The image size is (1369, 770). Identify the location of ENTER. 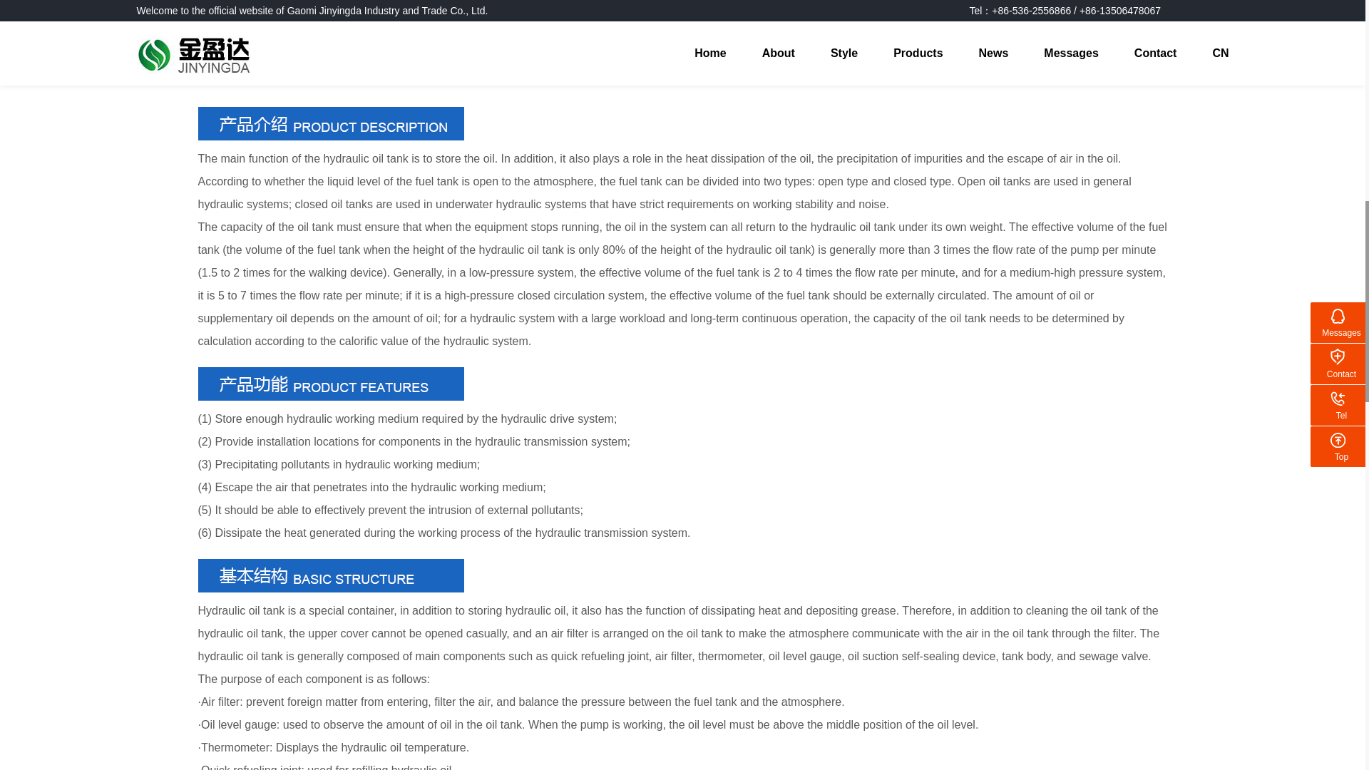
(1292, 16).